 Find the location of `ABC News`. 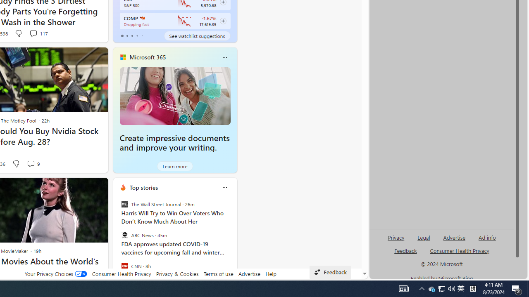

ABC News is located at coordinates (124, 235).